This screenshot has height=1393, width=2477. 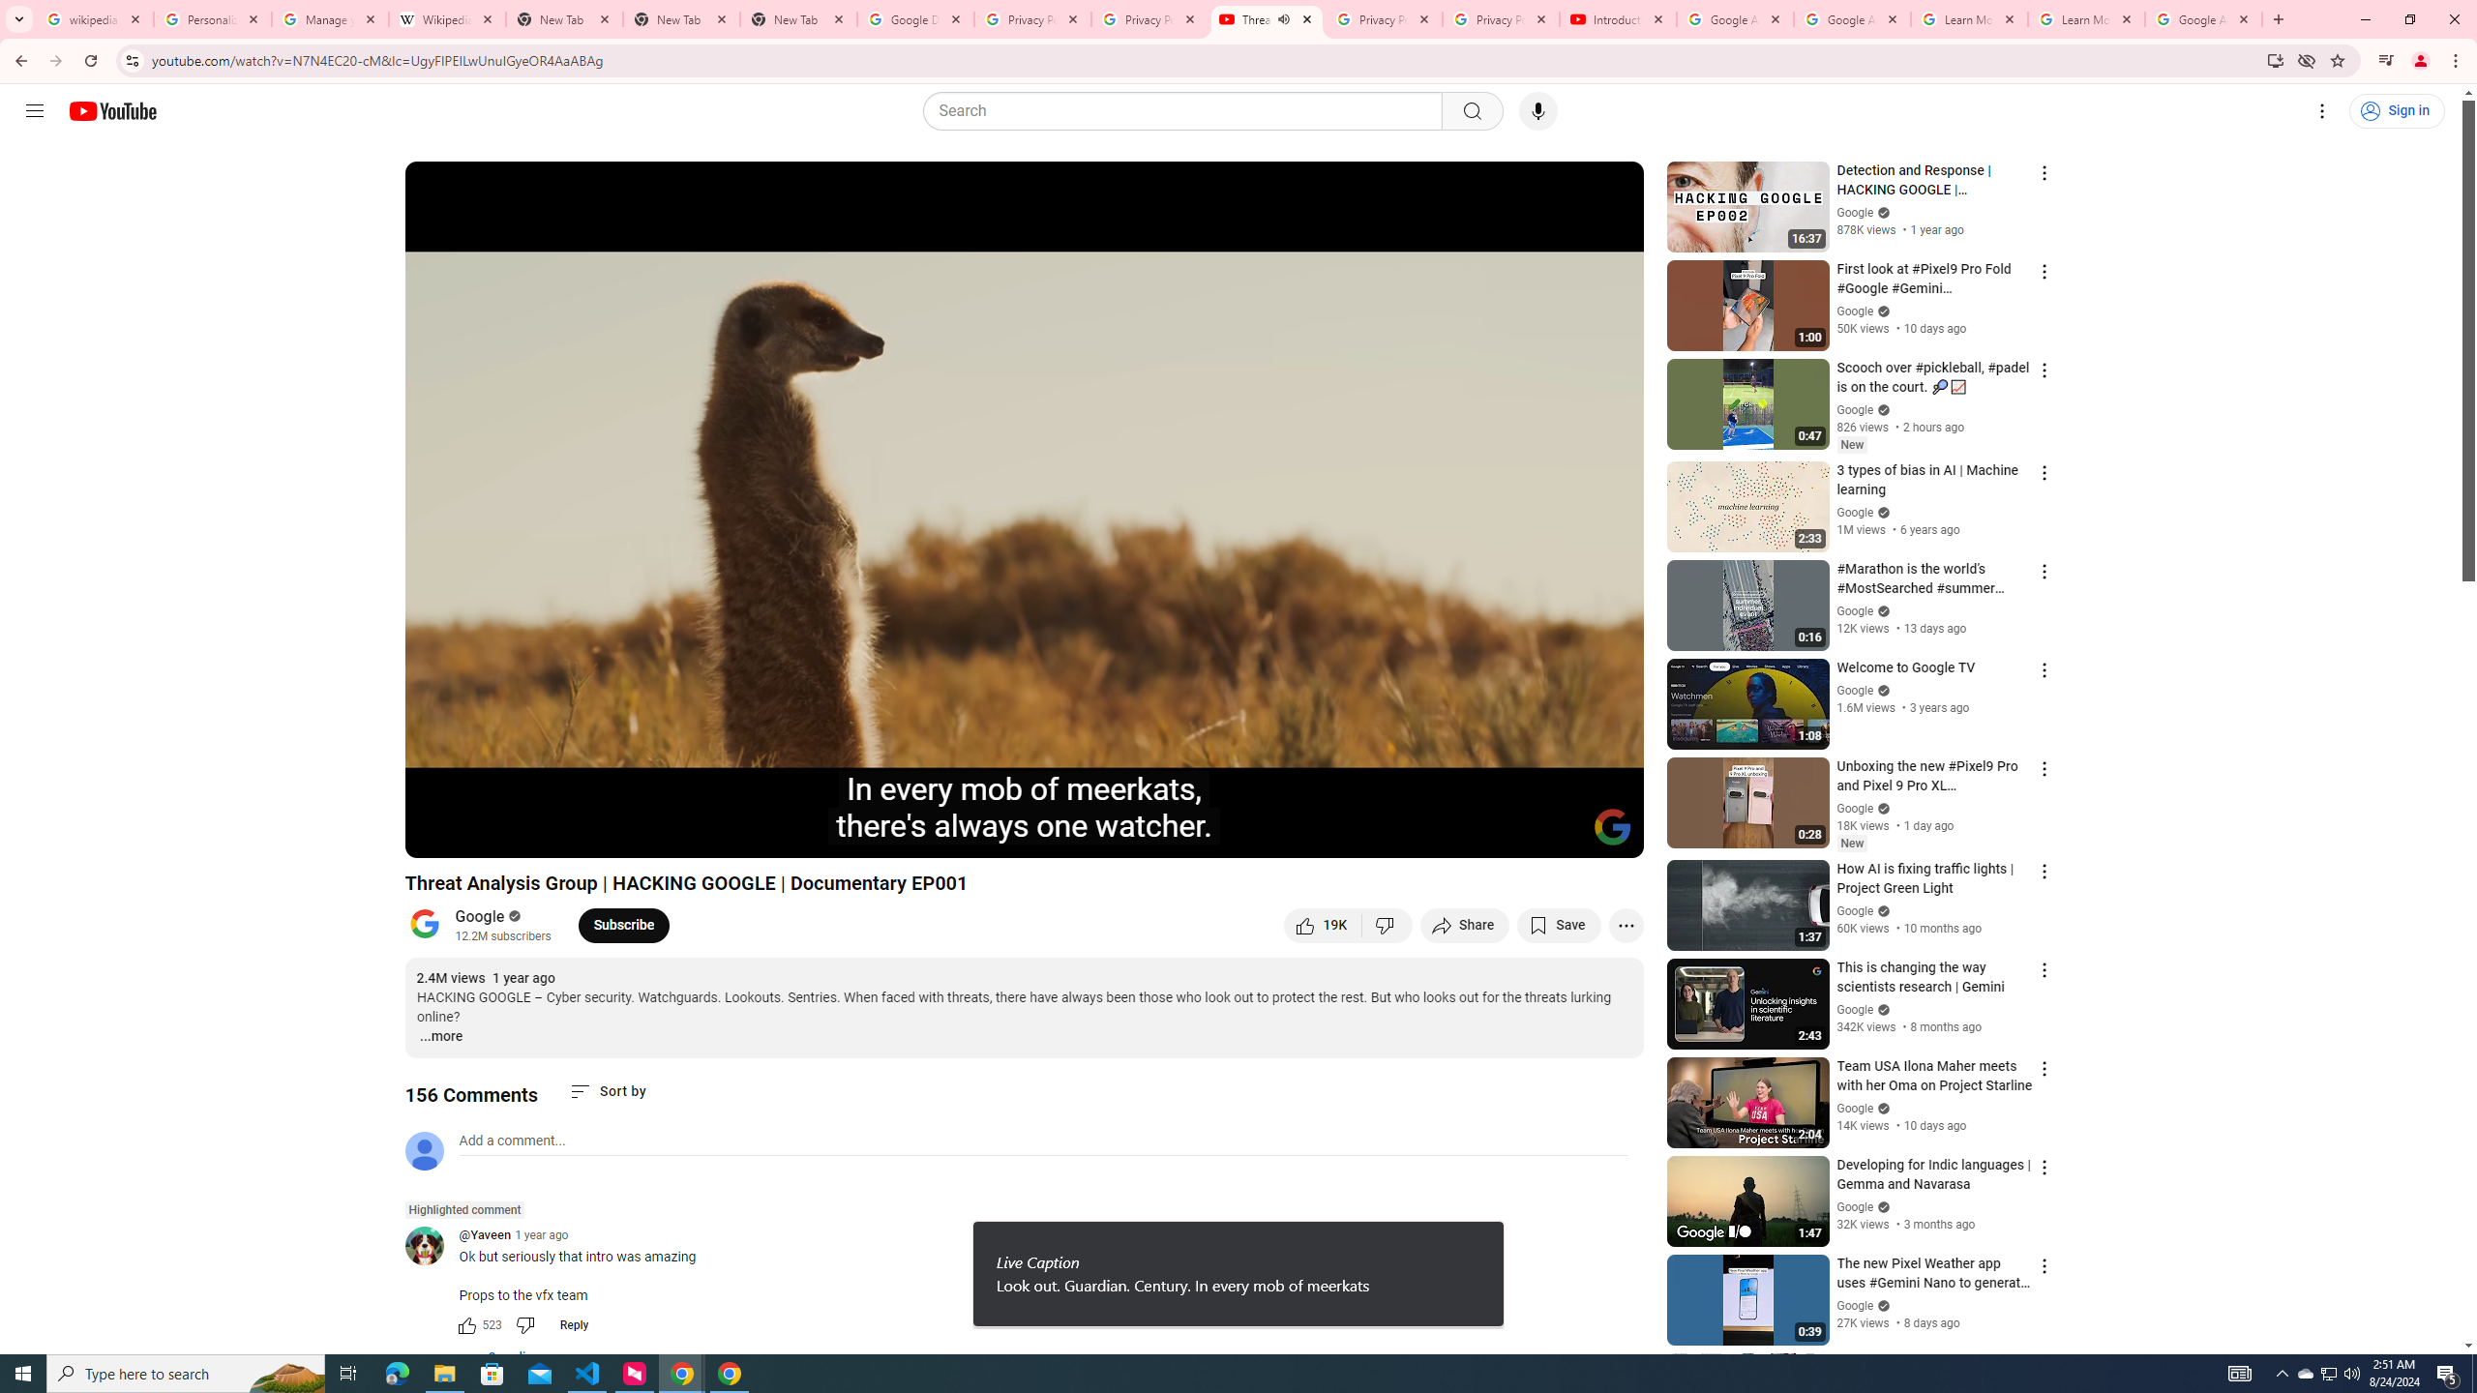 What do you see at coordinates (35, 111) in the screenshot?
I see `Guide` at bounding box center [35, 111].